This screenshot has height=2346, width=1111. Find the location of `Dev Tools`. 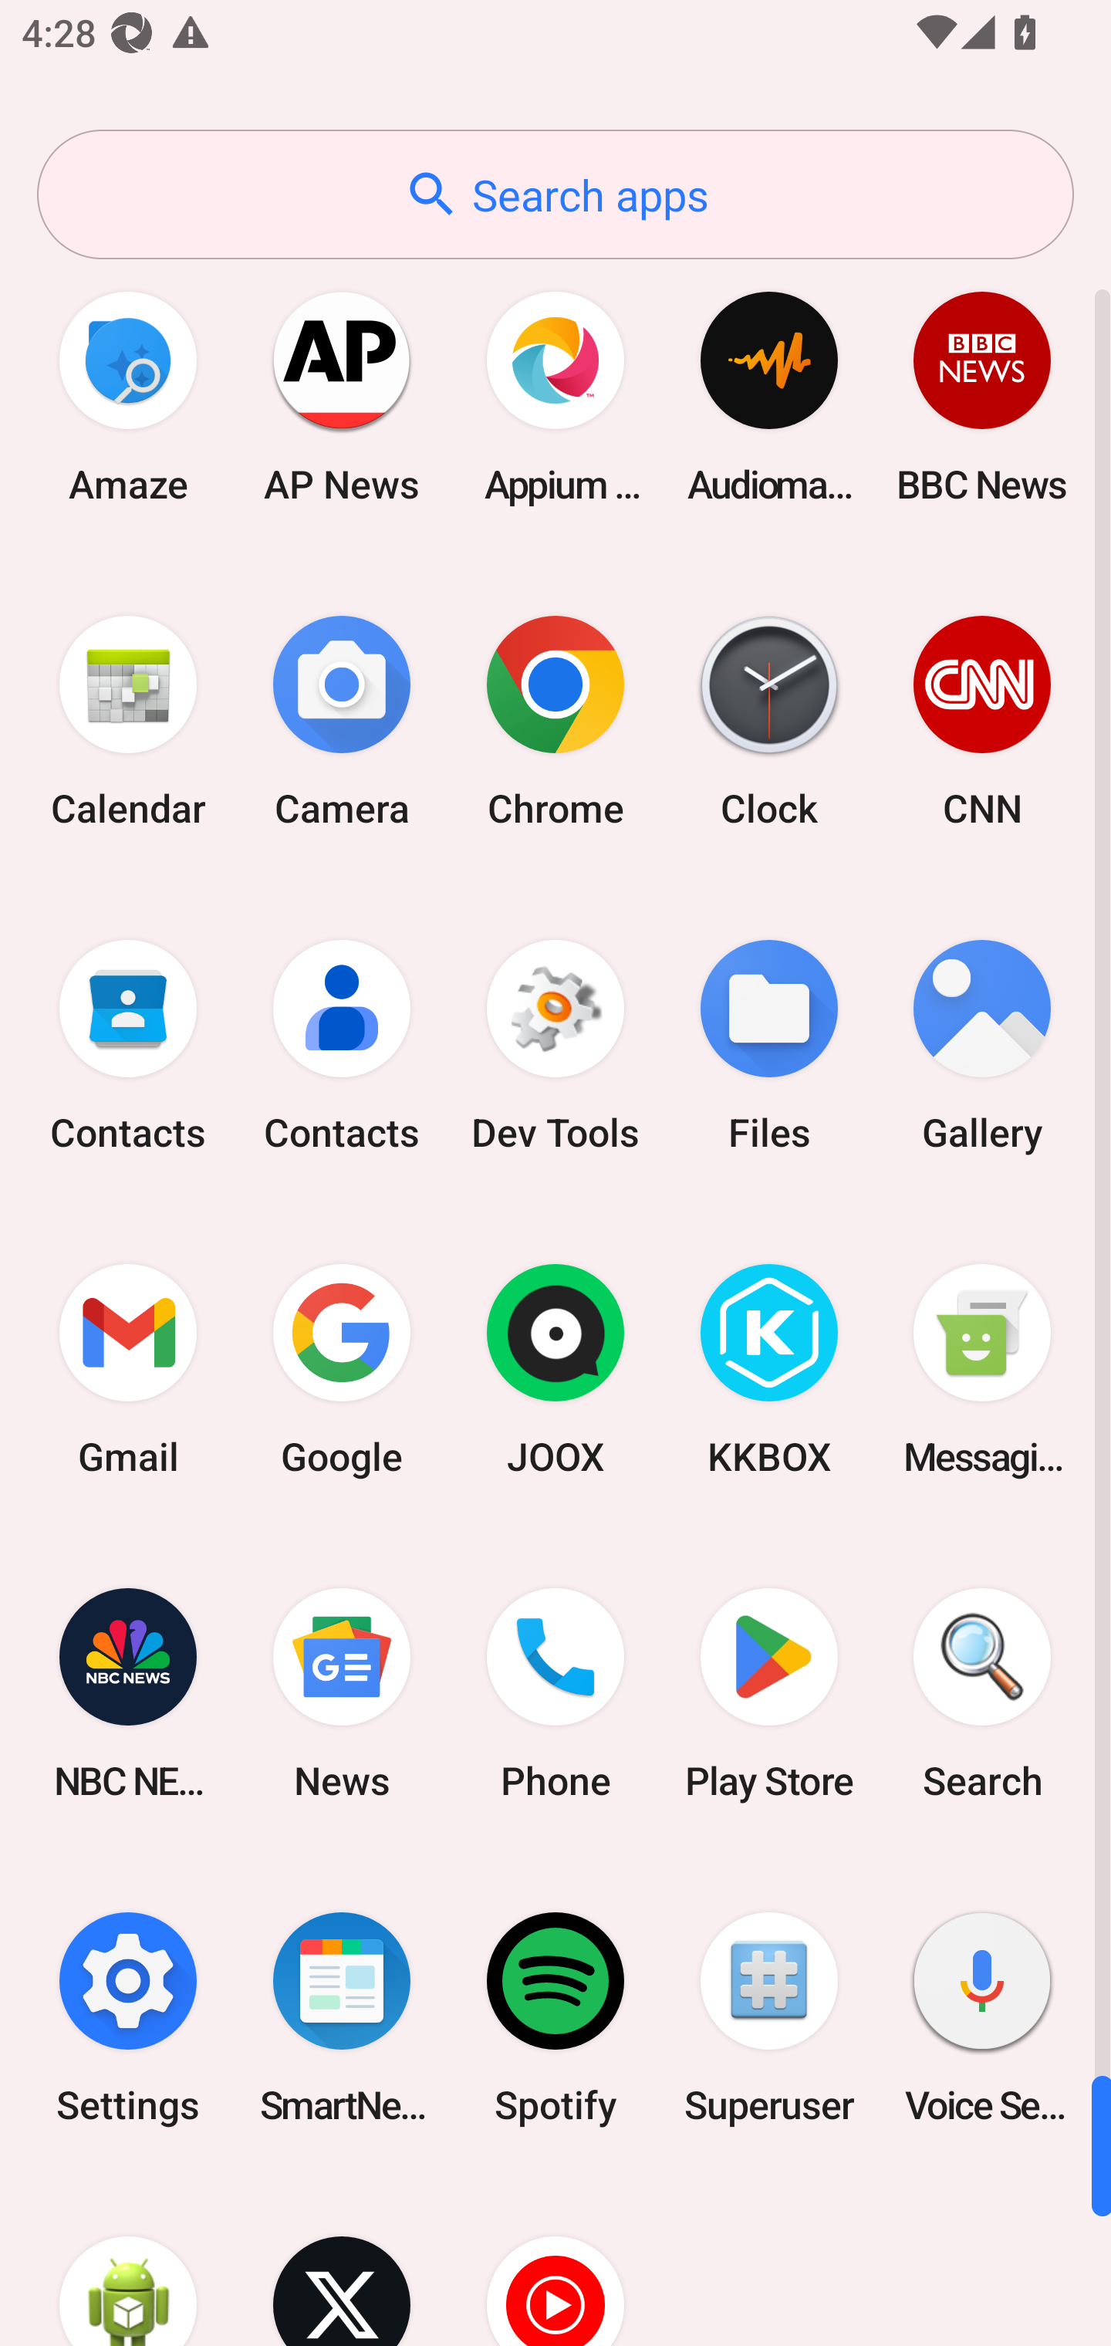

Dev Tools is located at coordinates (555, 1046).